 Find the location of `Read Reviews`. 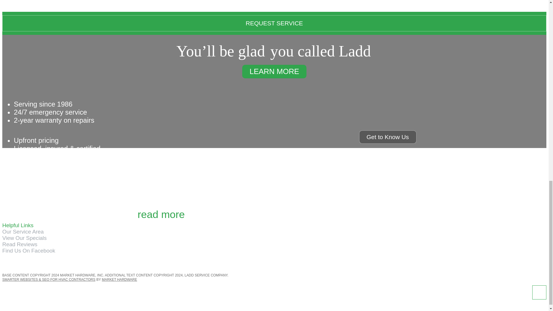

Read Reviews is located at coordinates (20, 244).